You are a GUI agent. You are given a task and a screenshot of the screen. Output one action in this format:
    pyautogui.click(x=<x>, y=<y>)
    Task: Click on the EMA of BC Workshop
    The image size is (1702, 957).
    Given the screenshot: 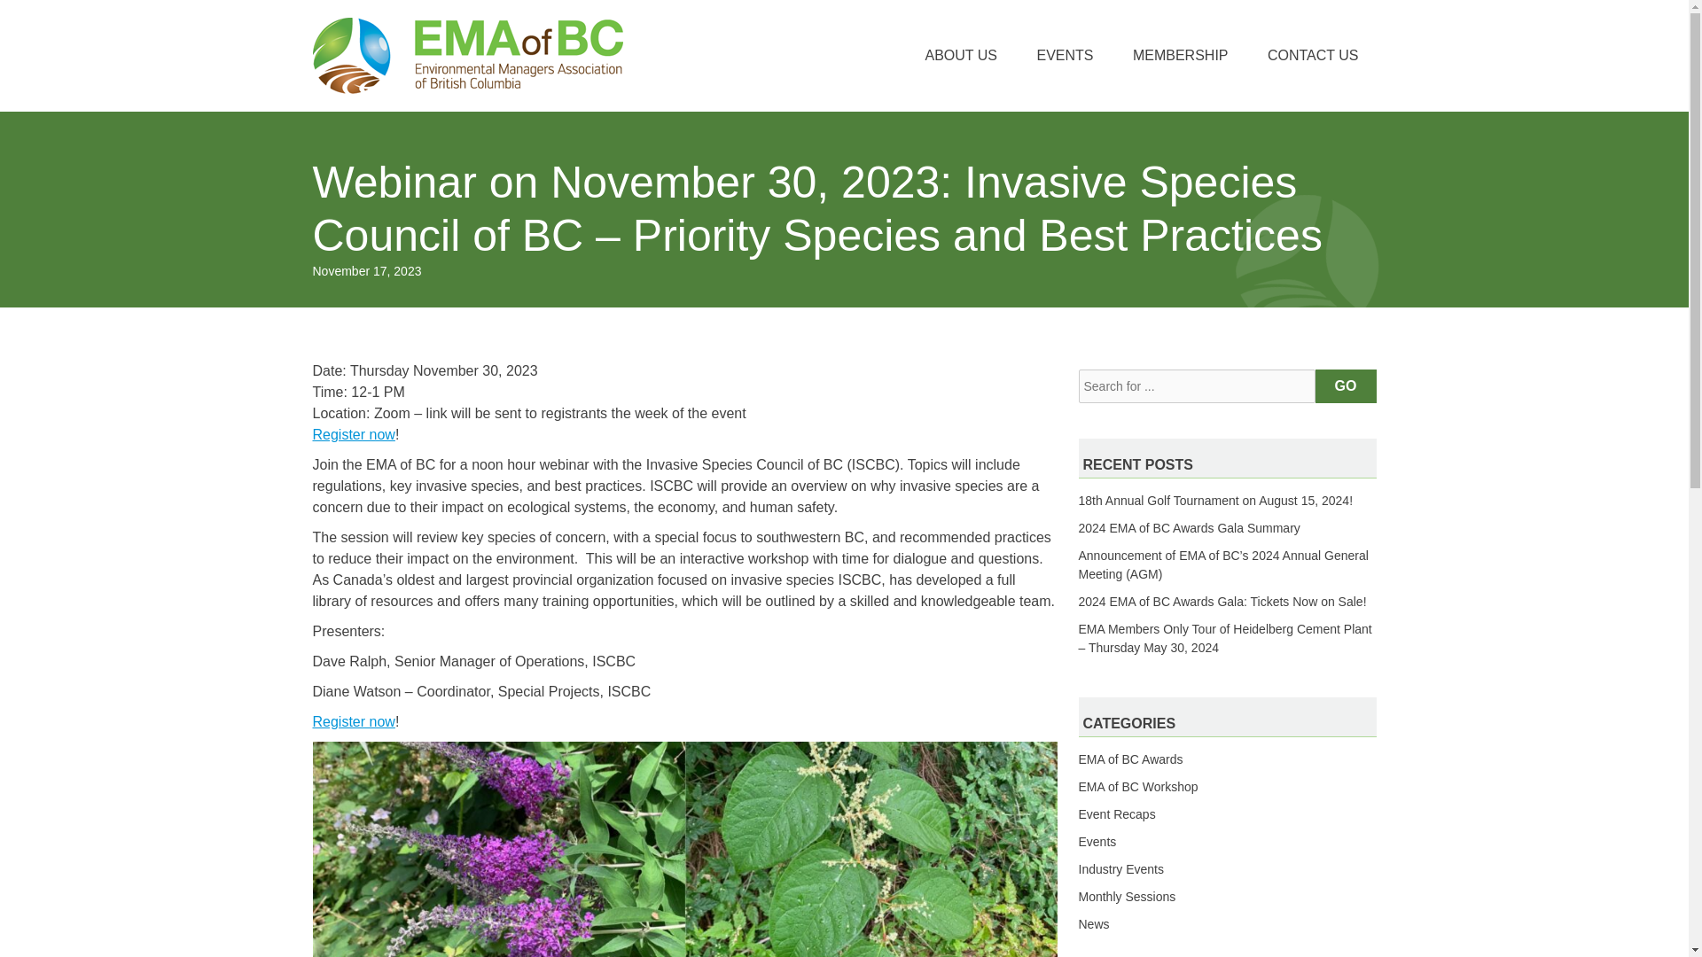 What is the action you would take?
    pyautogui.click(x=1137, y=787)
    